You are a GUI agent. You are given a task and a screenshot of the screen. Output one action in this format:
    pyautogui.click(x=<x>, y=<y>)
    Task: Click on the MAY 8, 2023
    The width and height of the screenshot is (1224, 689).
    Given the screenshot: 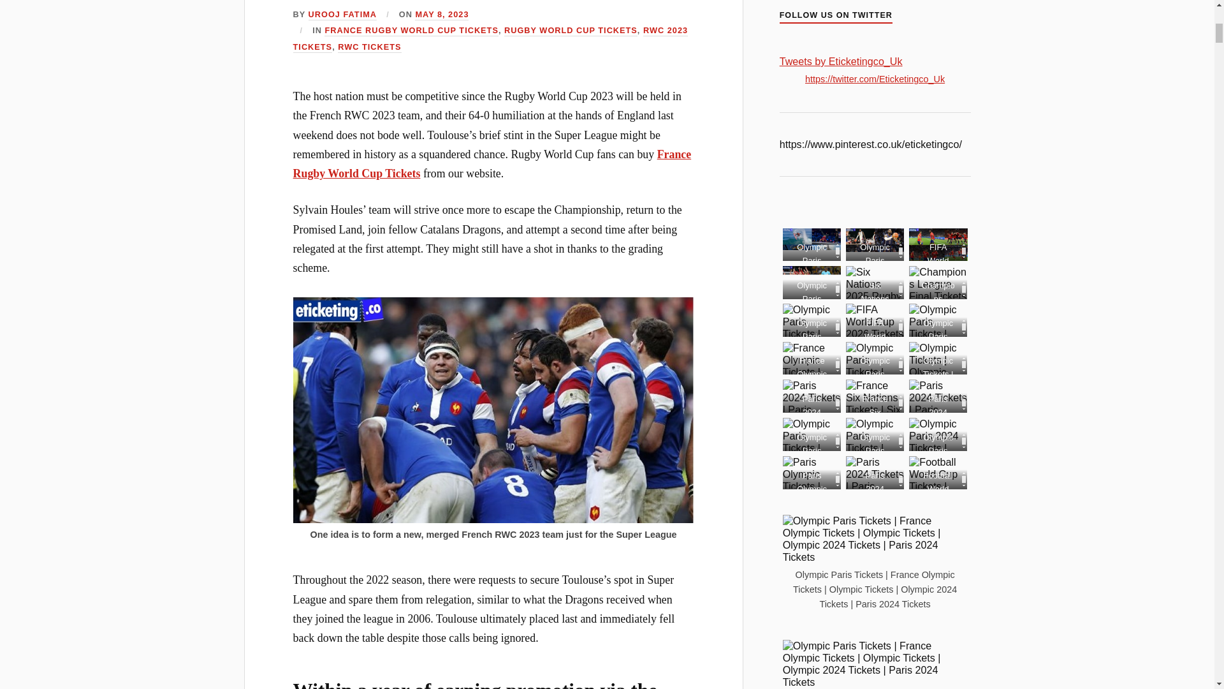 What is the action you would take?
    pyautogui.click(x=441, y=15)
    